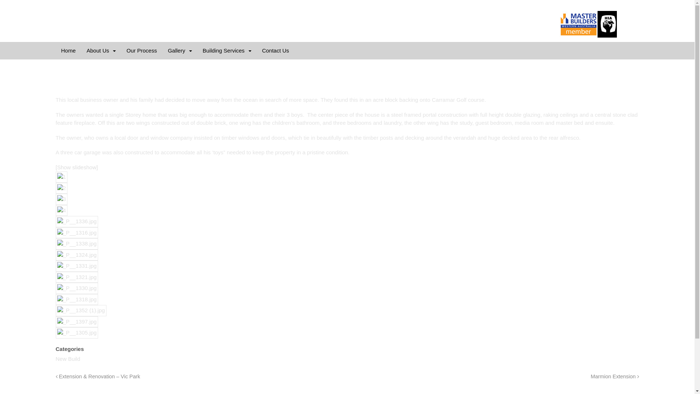 The width and height of the screenshot is (700, 394). Describe the element at coordinates (61, 177) in the screenshot. I see `1` at that location.